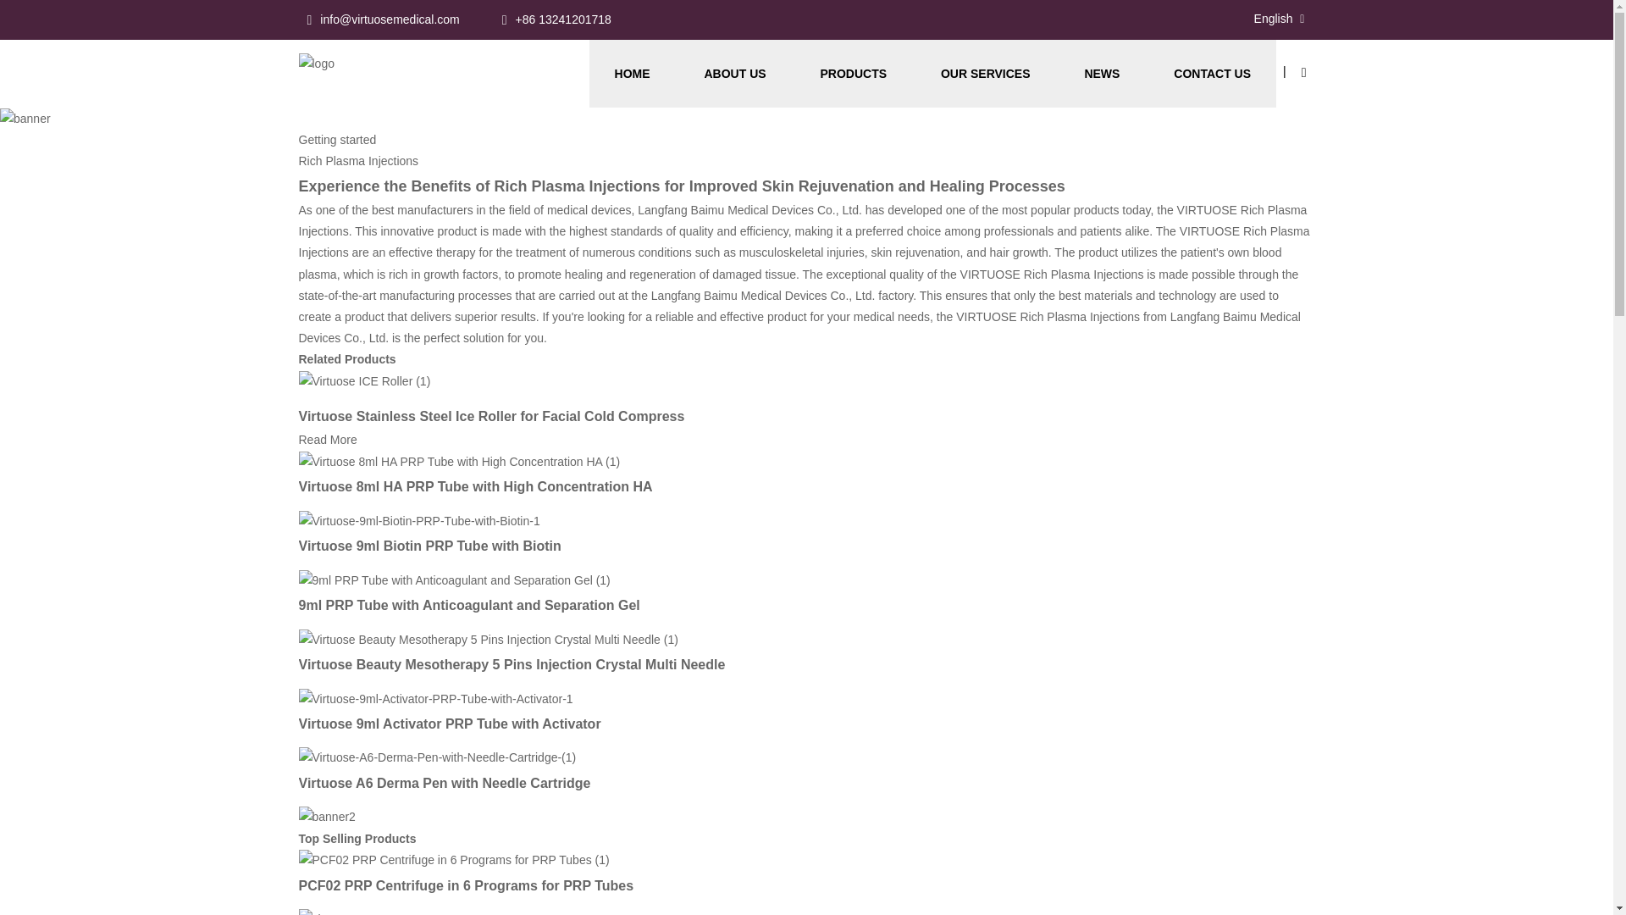 The height and width of the screenshot is (915, 1626). Describe the element at coordinates (434, 698) in the screenshot. I see `Virtuose 9ml Activator PRP Tube with Activator` at that location.